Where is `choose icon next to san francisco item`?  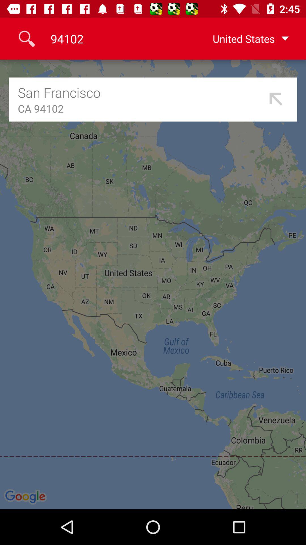 choose icon next to san francisco item is located at coordinates (276, 99).